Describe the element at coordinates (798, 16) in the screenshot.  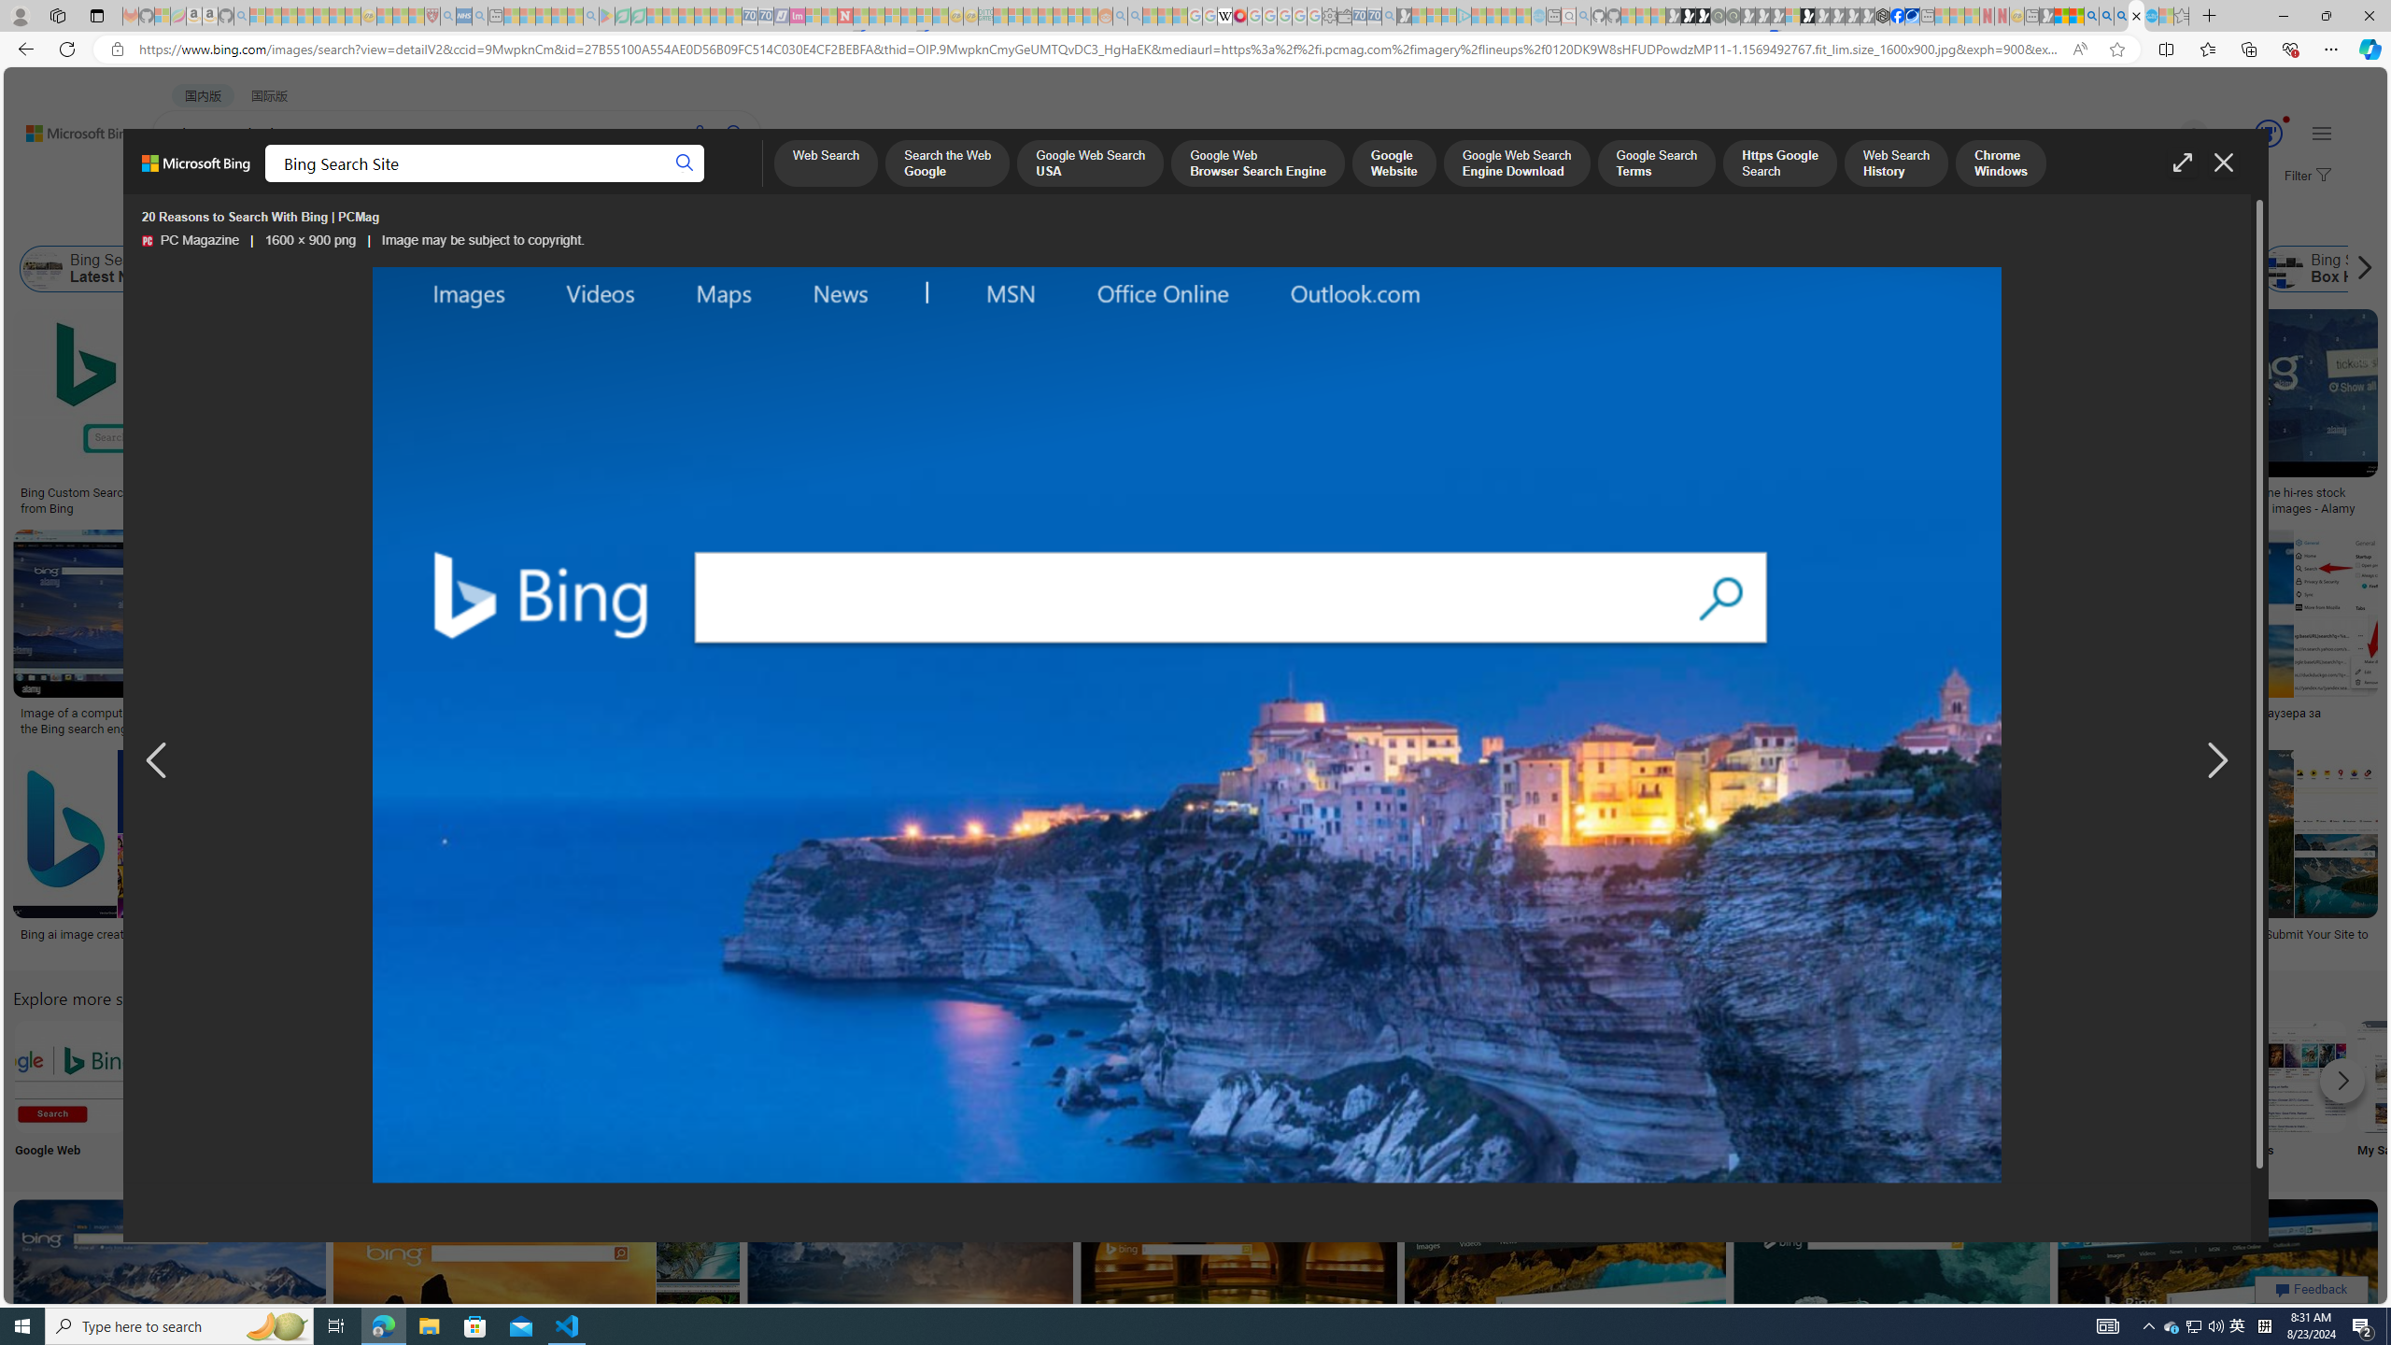
I see `Jobs - lastminute.com Investor Portal - Sleeping` at that location.